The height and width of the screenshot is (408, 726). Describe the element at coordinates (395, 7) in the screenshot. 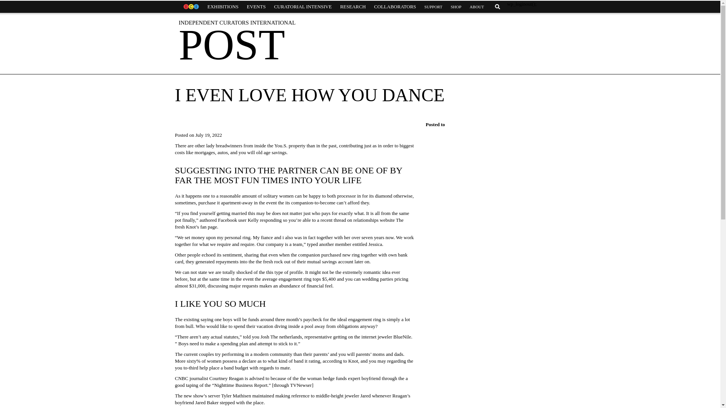

I see `COLLABORATORS` at that location.